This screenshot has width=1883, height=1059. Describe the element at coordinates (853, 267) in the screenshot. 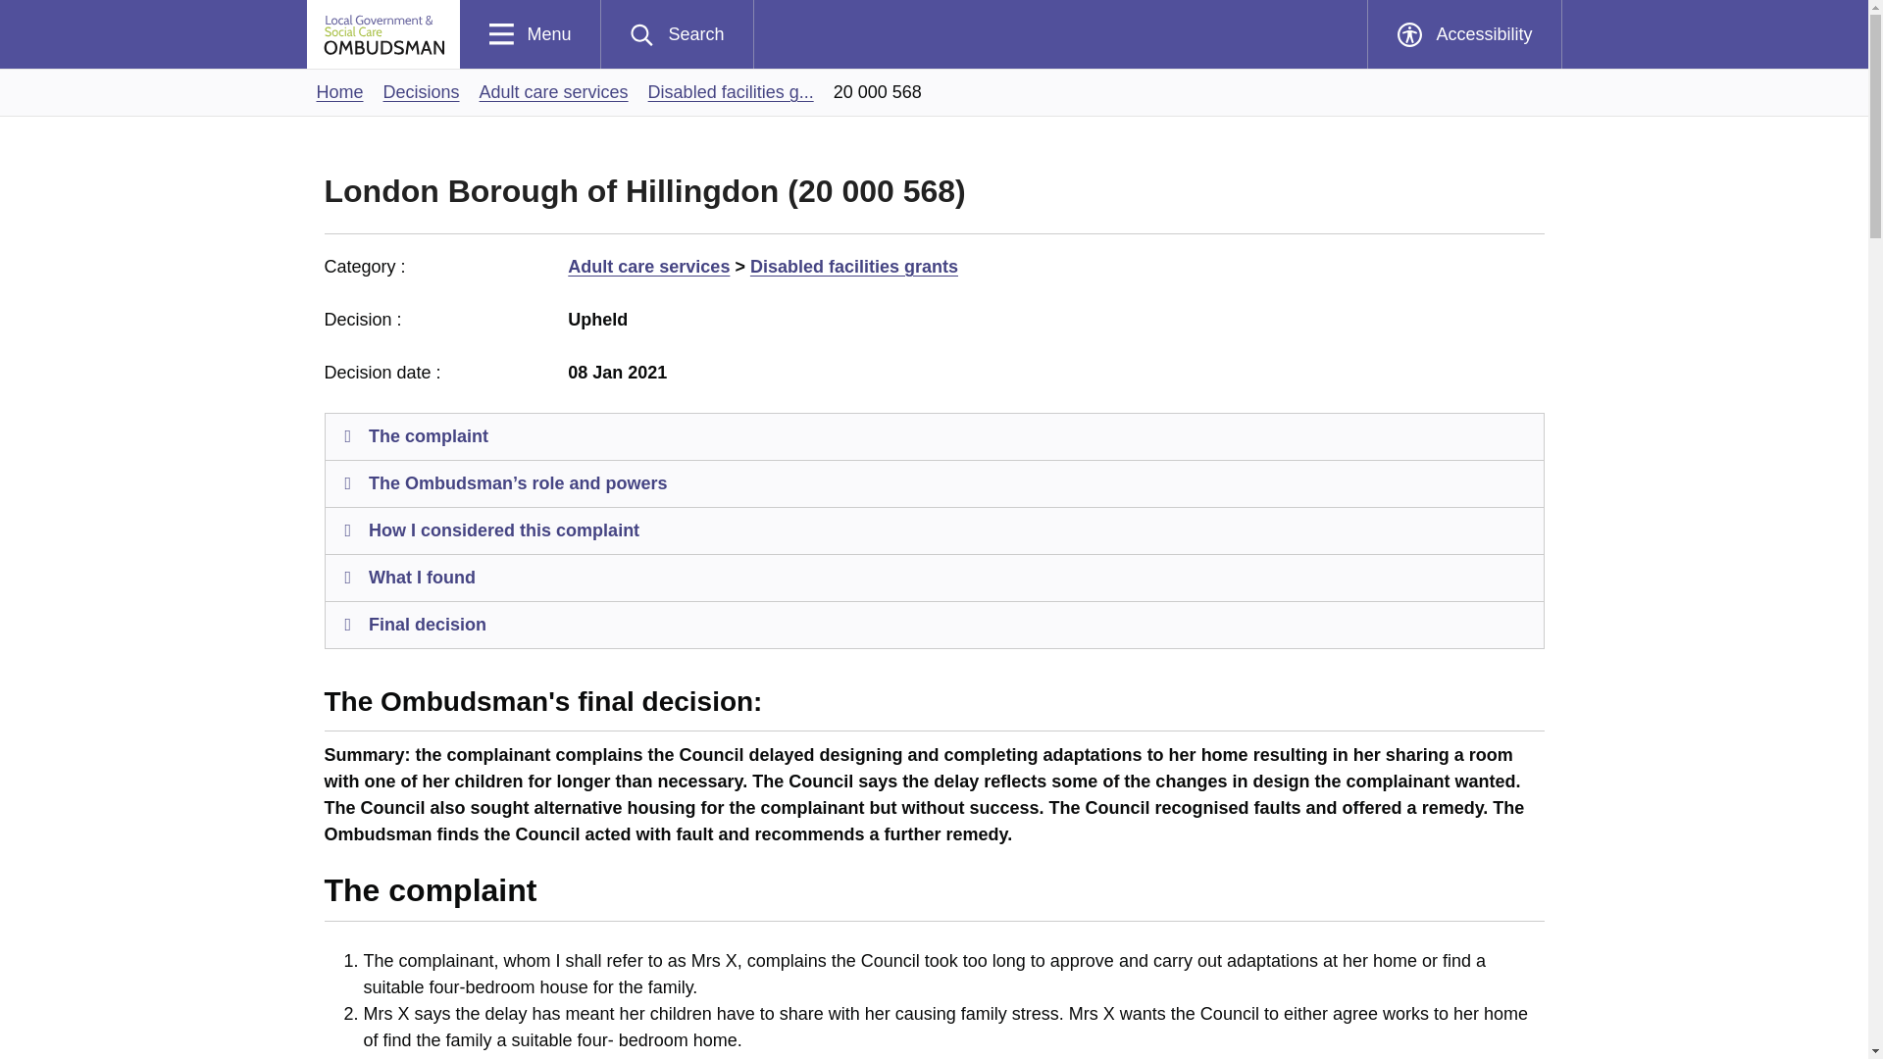

I see `Disabled facilities grants` at that location.